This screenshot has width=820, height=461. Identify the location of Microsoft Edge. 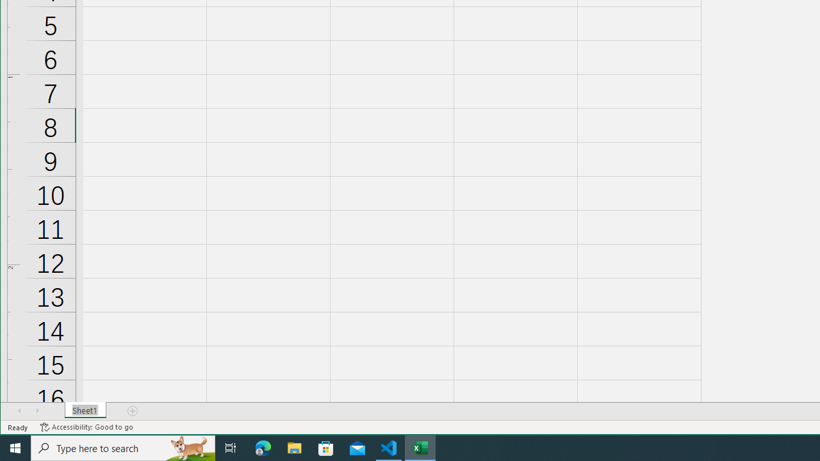
(263, 448).